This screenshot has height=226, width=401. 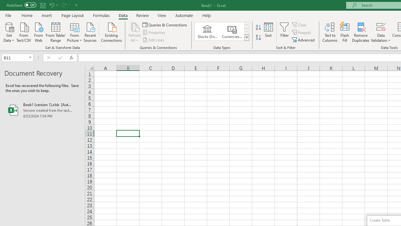 I want to click on Remove Duplicates, so click(x=361, y=32).